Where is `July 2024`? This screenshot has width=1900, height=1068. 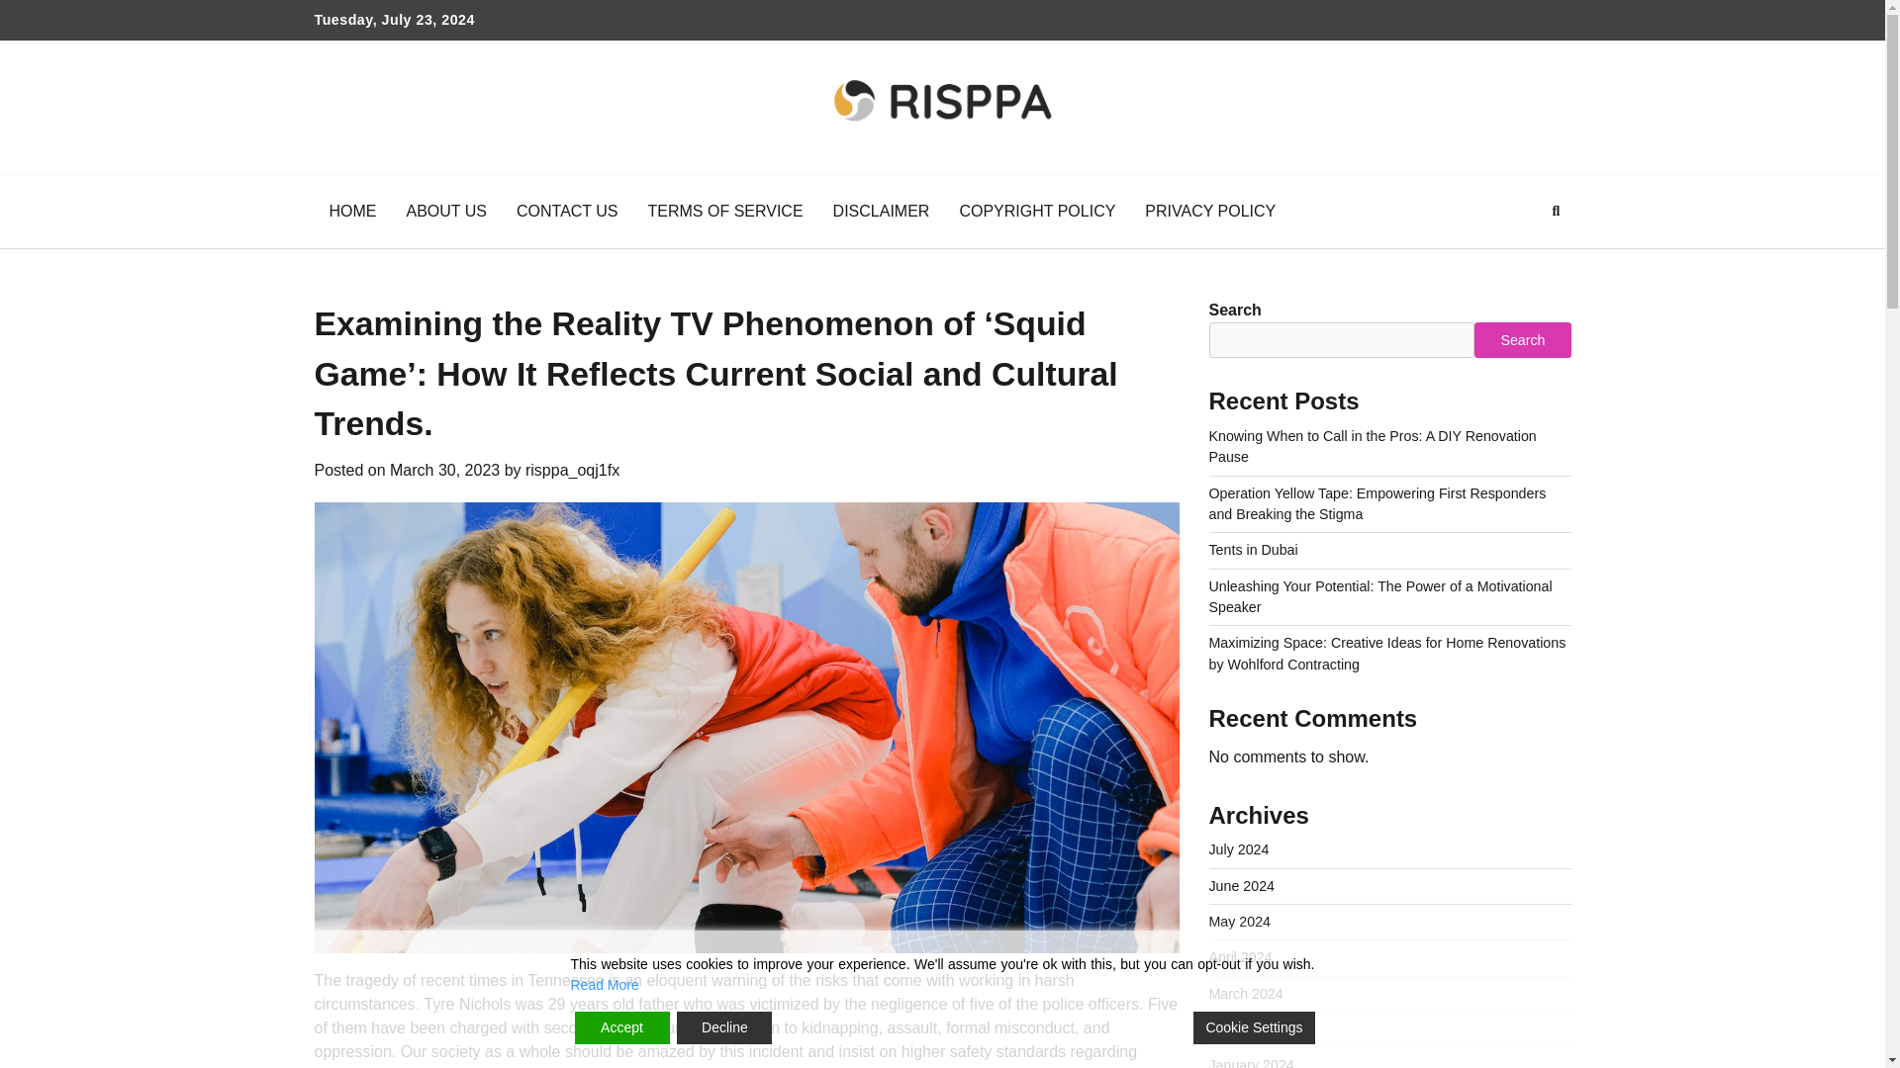 July 2024 is located at coordinates (1239, 849).